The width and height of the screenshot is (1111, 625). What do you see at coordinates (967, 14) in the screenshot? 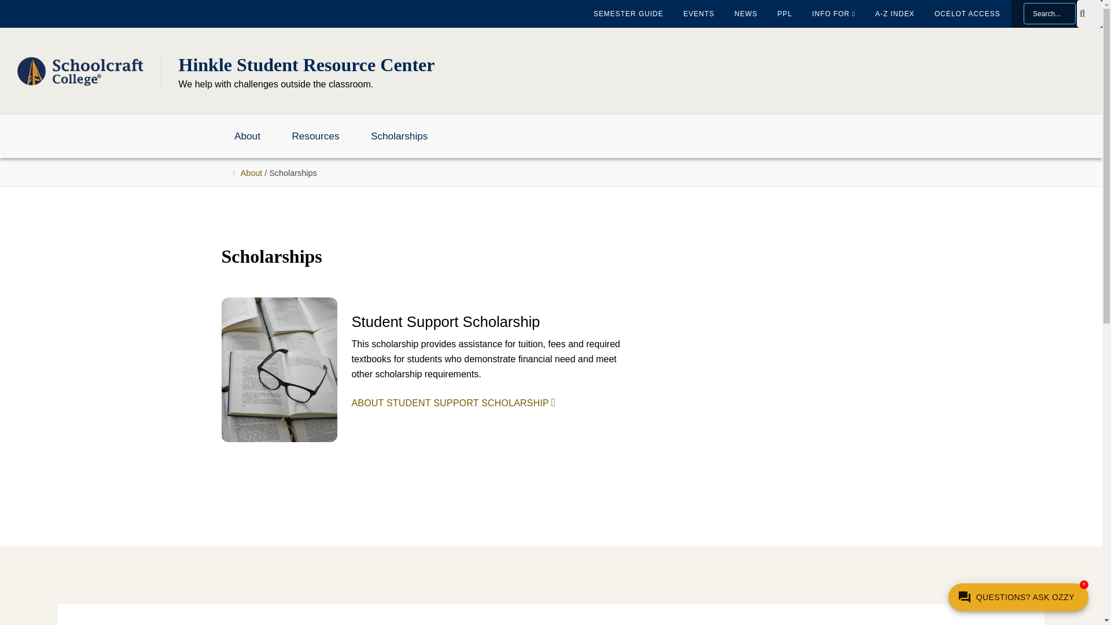
I see `OCELOT ACCESS` at bounding box center [967, 14].